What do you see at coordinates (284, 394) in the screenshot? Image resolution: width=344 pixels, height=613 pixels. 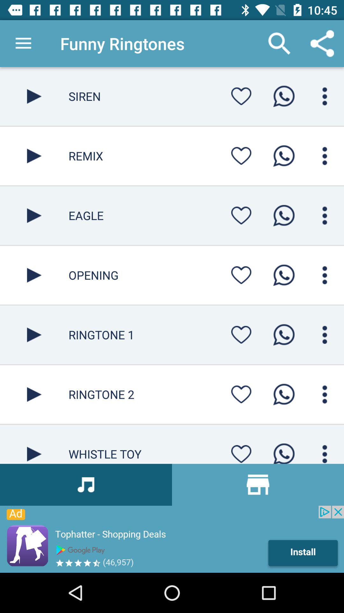 I see `call the option` at bounding box center [284, 394].